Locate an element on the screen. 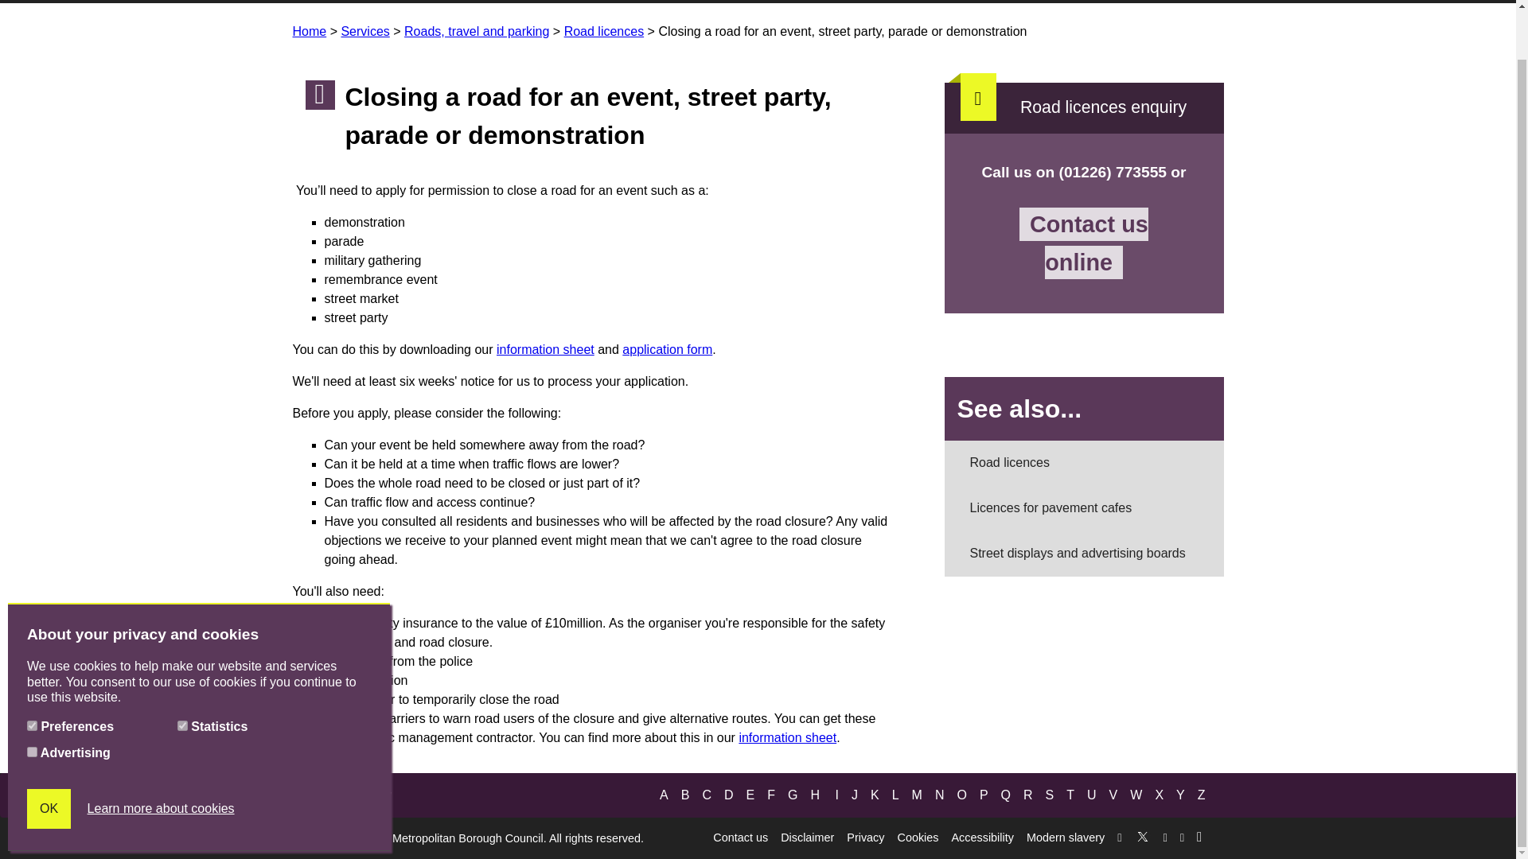 The image size is (1528, 859). B is located at coordinates (686, 795).